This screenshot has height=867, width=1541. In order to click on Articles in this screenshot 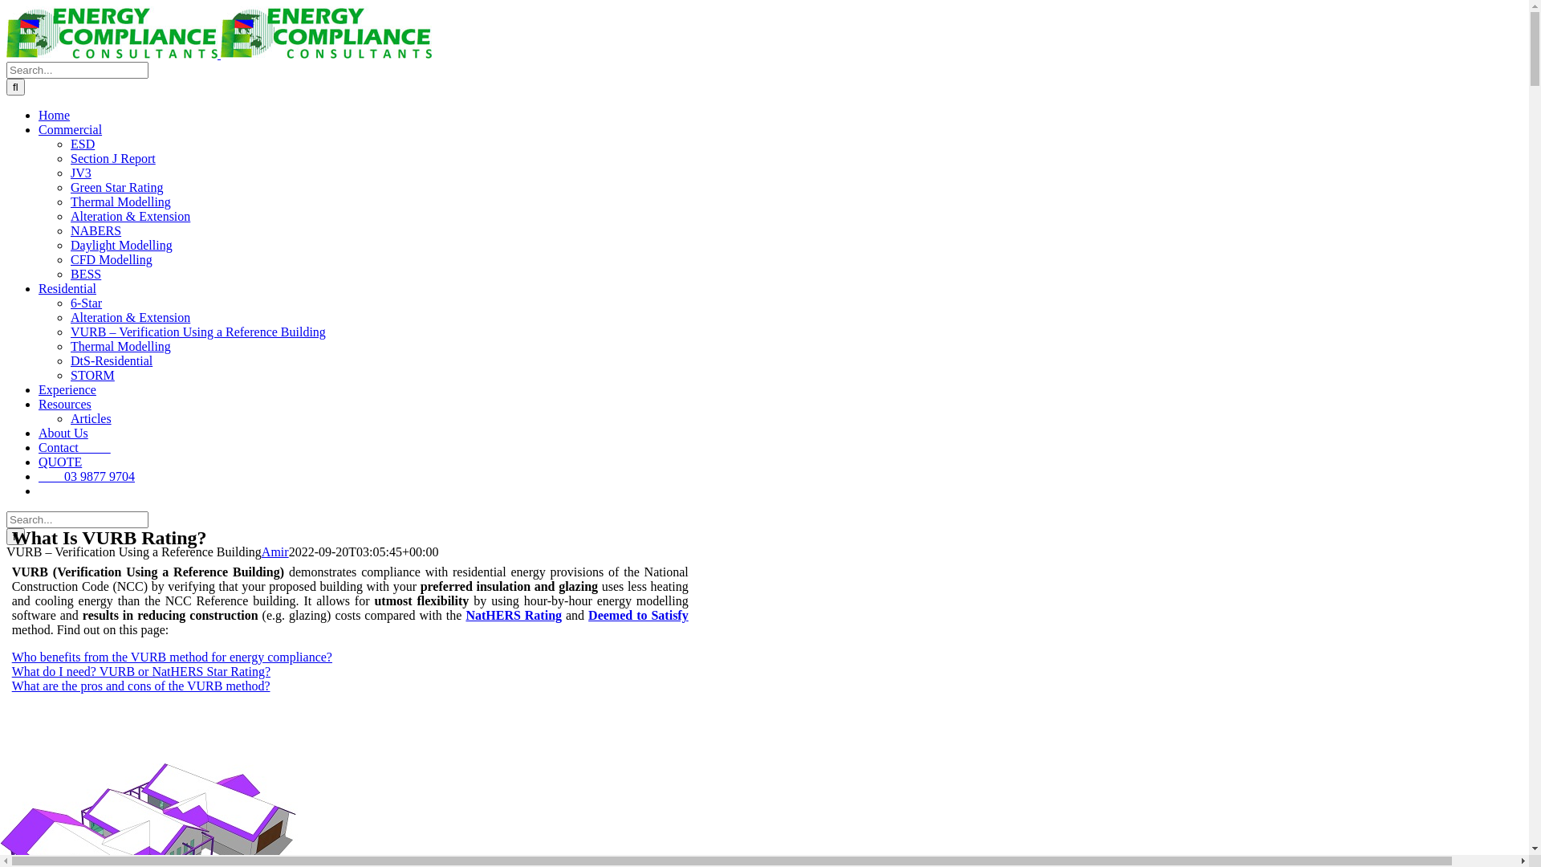, I will do `click(91, 419)`.